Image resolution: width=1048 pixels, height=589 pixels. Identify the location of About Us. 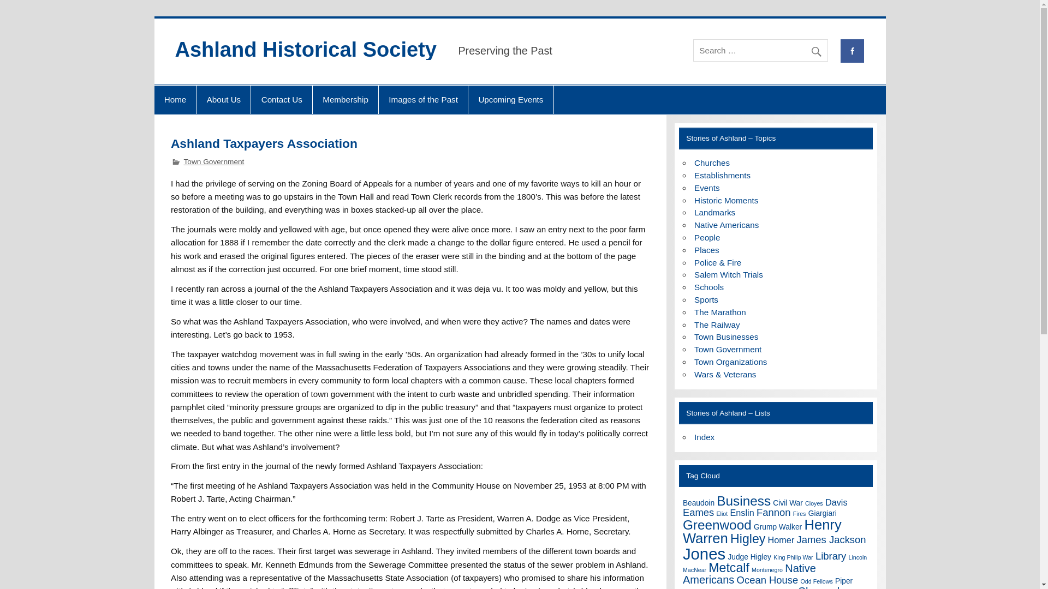
(223, 99).